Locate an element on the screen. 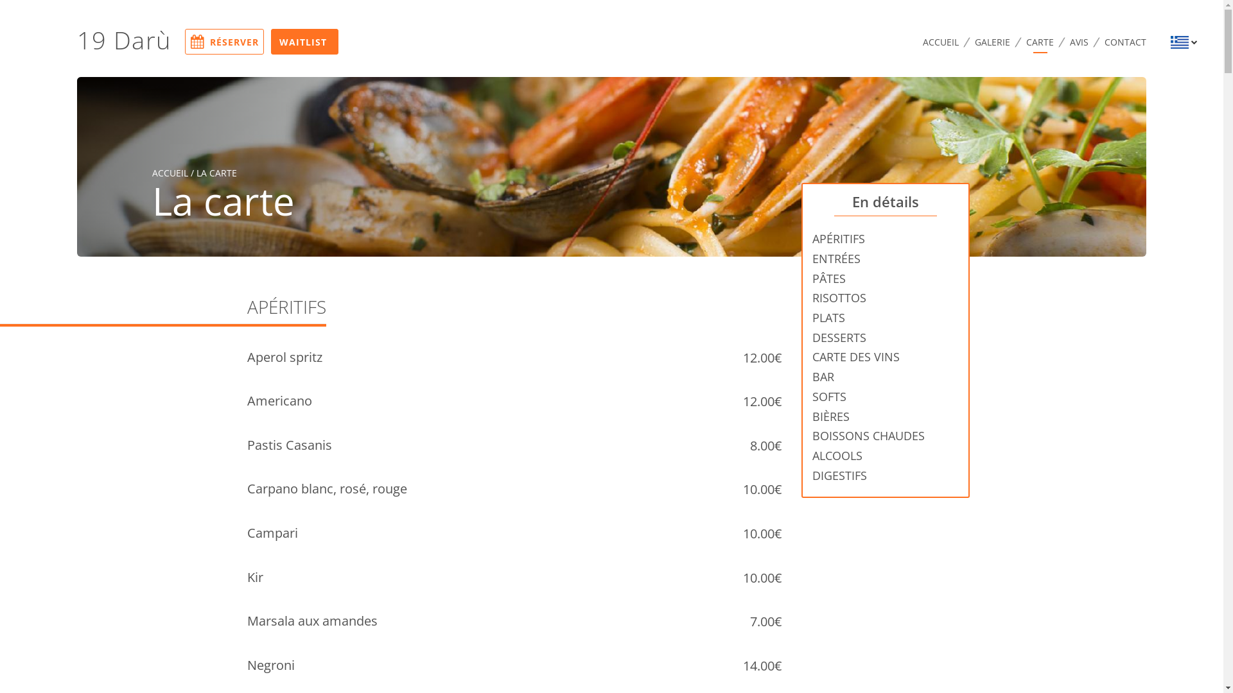 This screenshot has height=693, width=1233. ACCUEIL is located at coordinates (170, 173).